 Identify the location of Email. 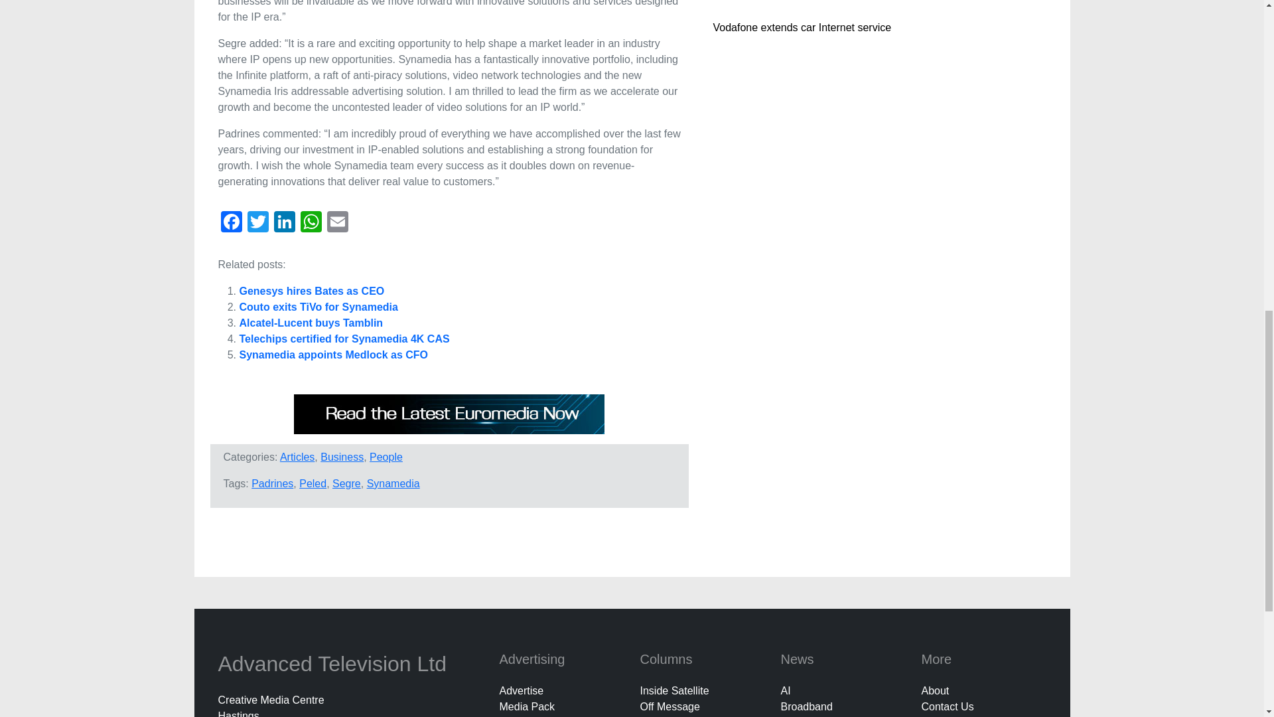
(337, 223).